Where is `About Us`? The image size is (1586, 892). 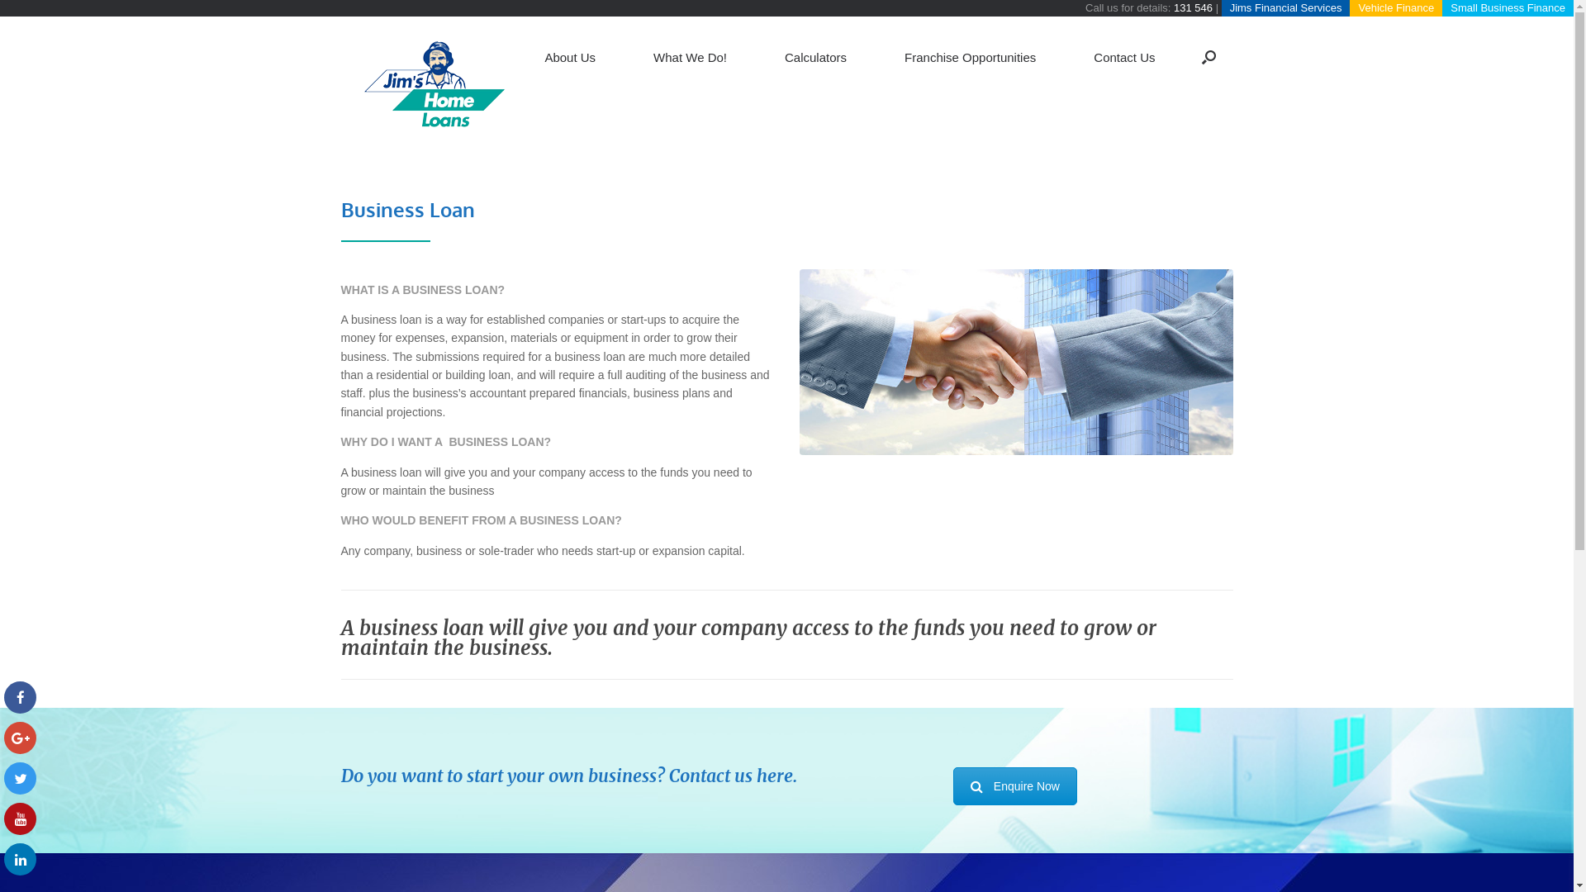 About Us is located at coordinates (570, 58).